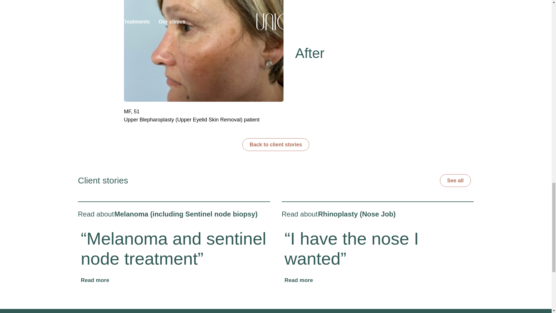 This screenshot has height=313, width=556. I want to click on Read more, so click(298, 280).